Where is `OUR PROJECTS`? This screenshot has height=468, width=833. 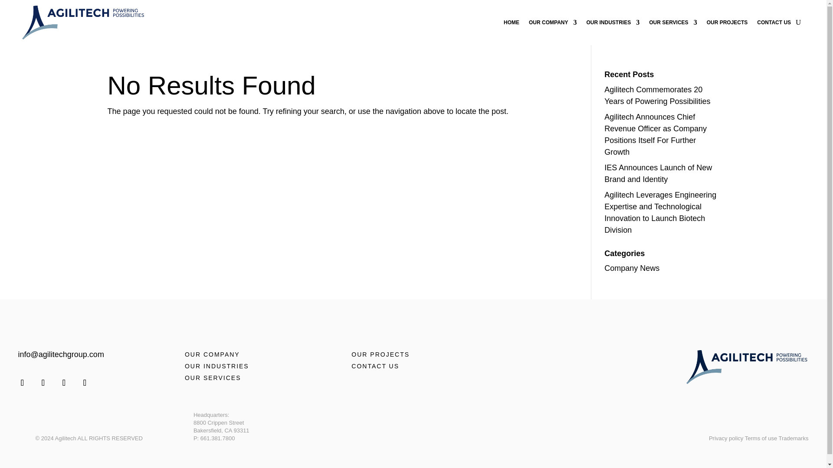 OUR PROJECTS is located at coordinates (727, 22).